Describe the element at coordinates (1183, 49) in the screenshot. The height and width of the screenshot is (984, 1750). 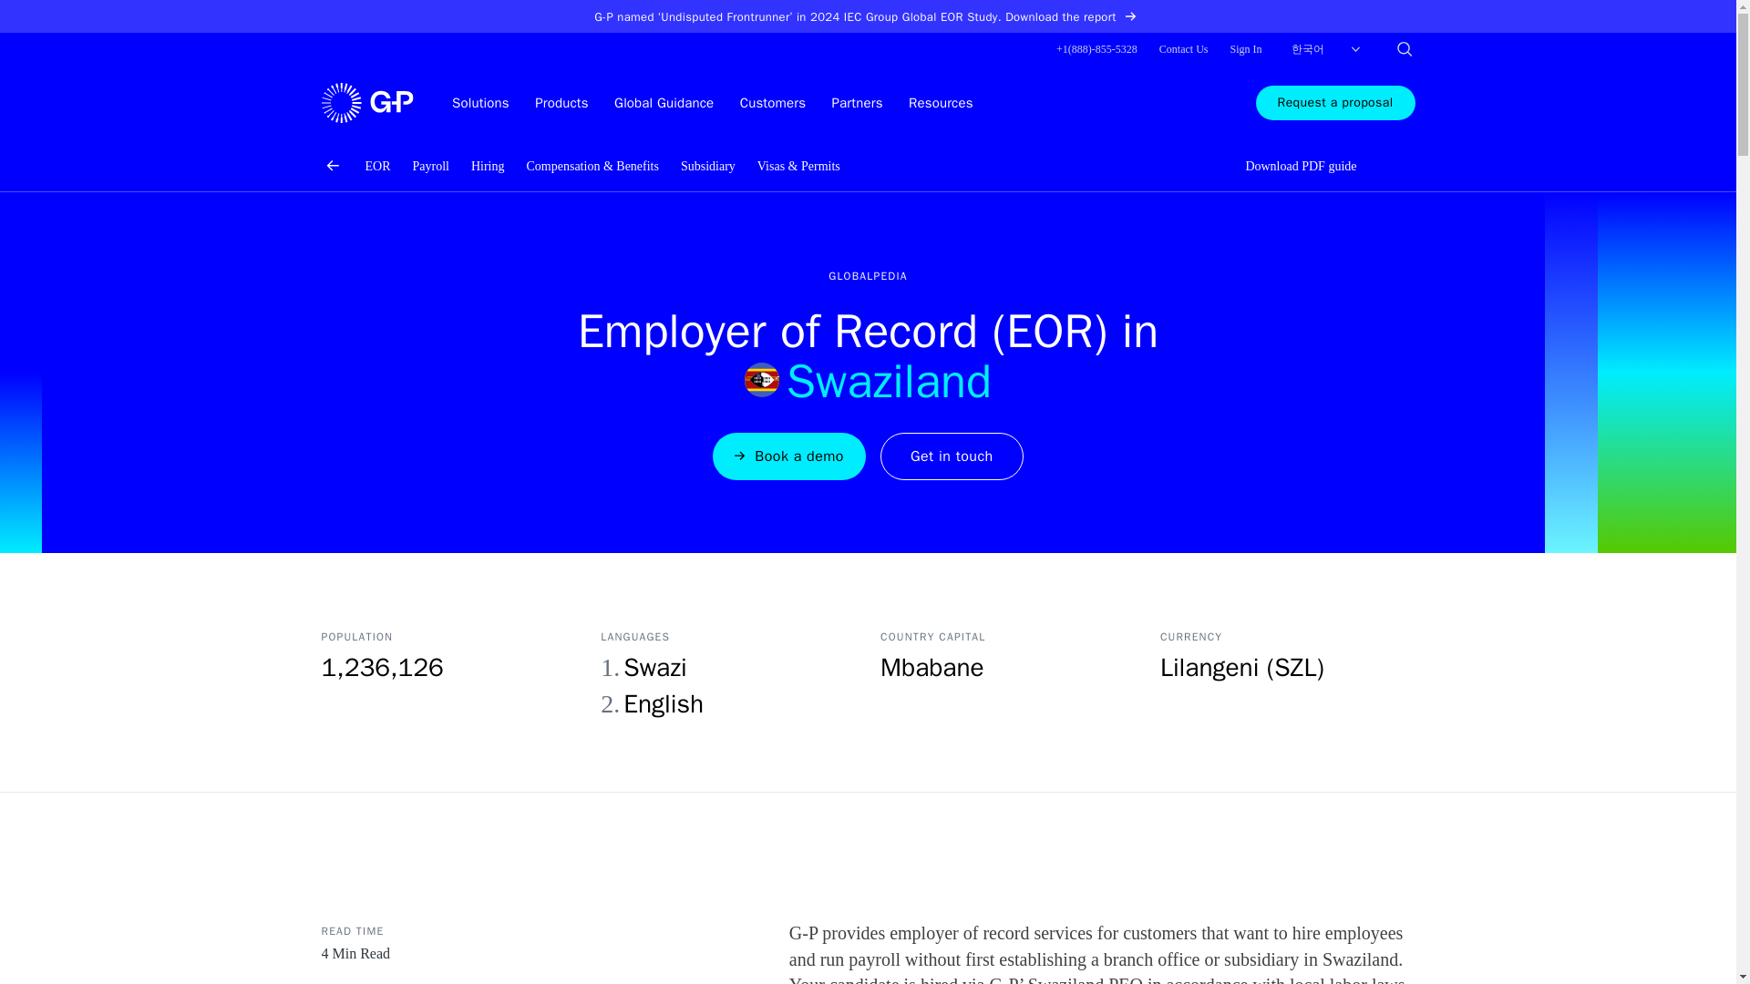
I see `Contact Us` at that location.